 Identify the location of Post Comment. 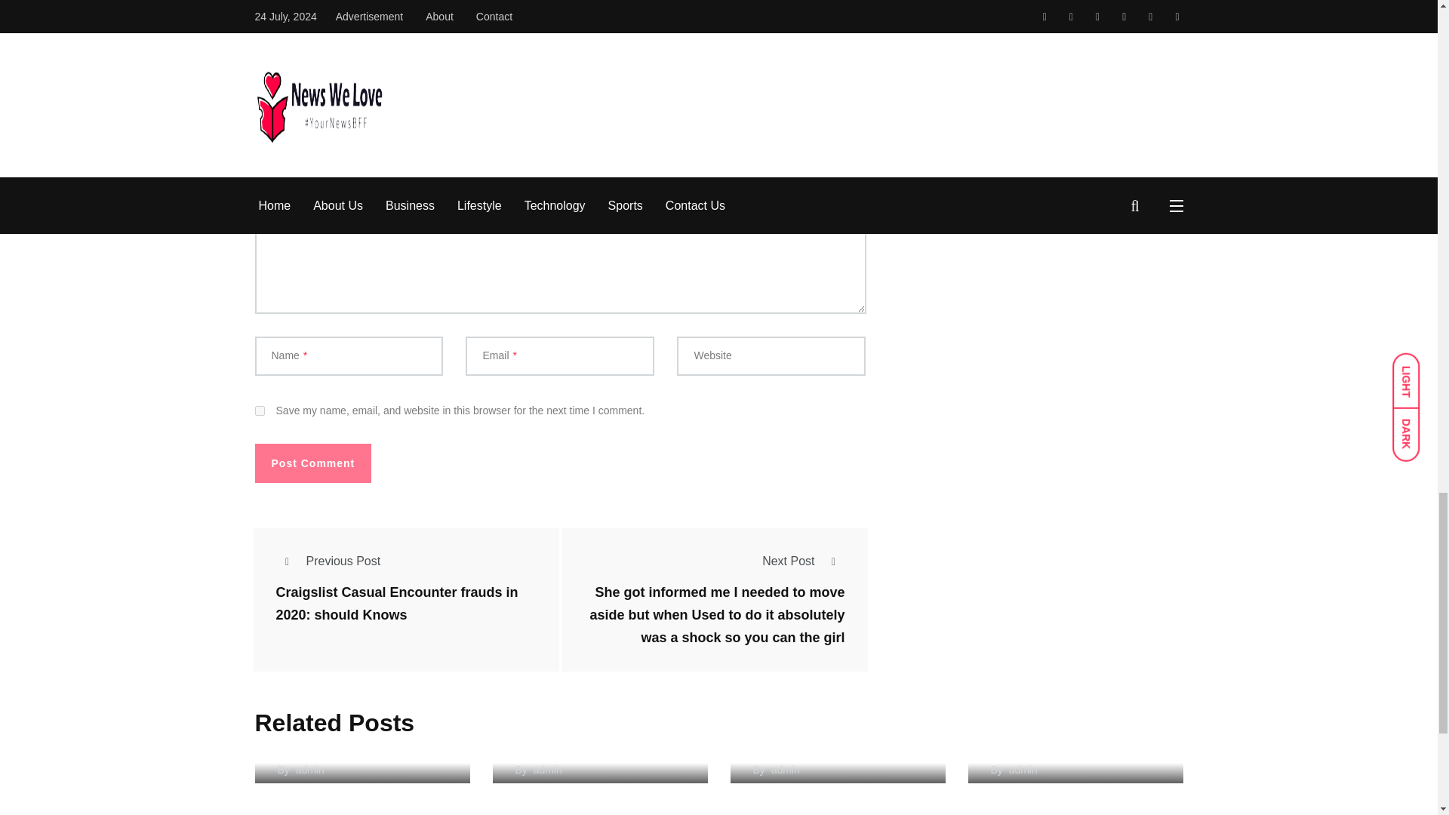
(313, 463).